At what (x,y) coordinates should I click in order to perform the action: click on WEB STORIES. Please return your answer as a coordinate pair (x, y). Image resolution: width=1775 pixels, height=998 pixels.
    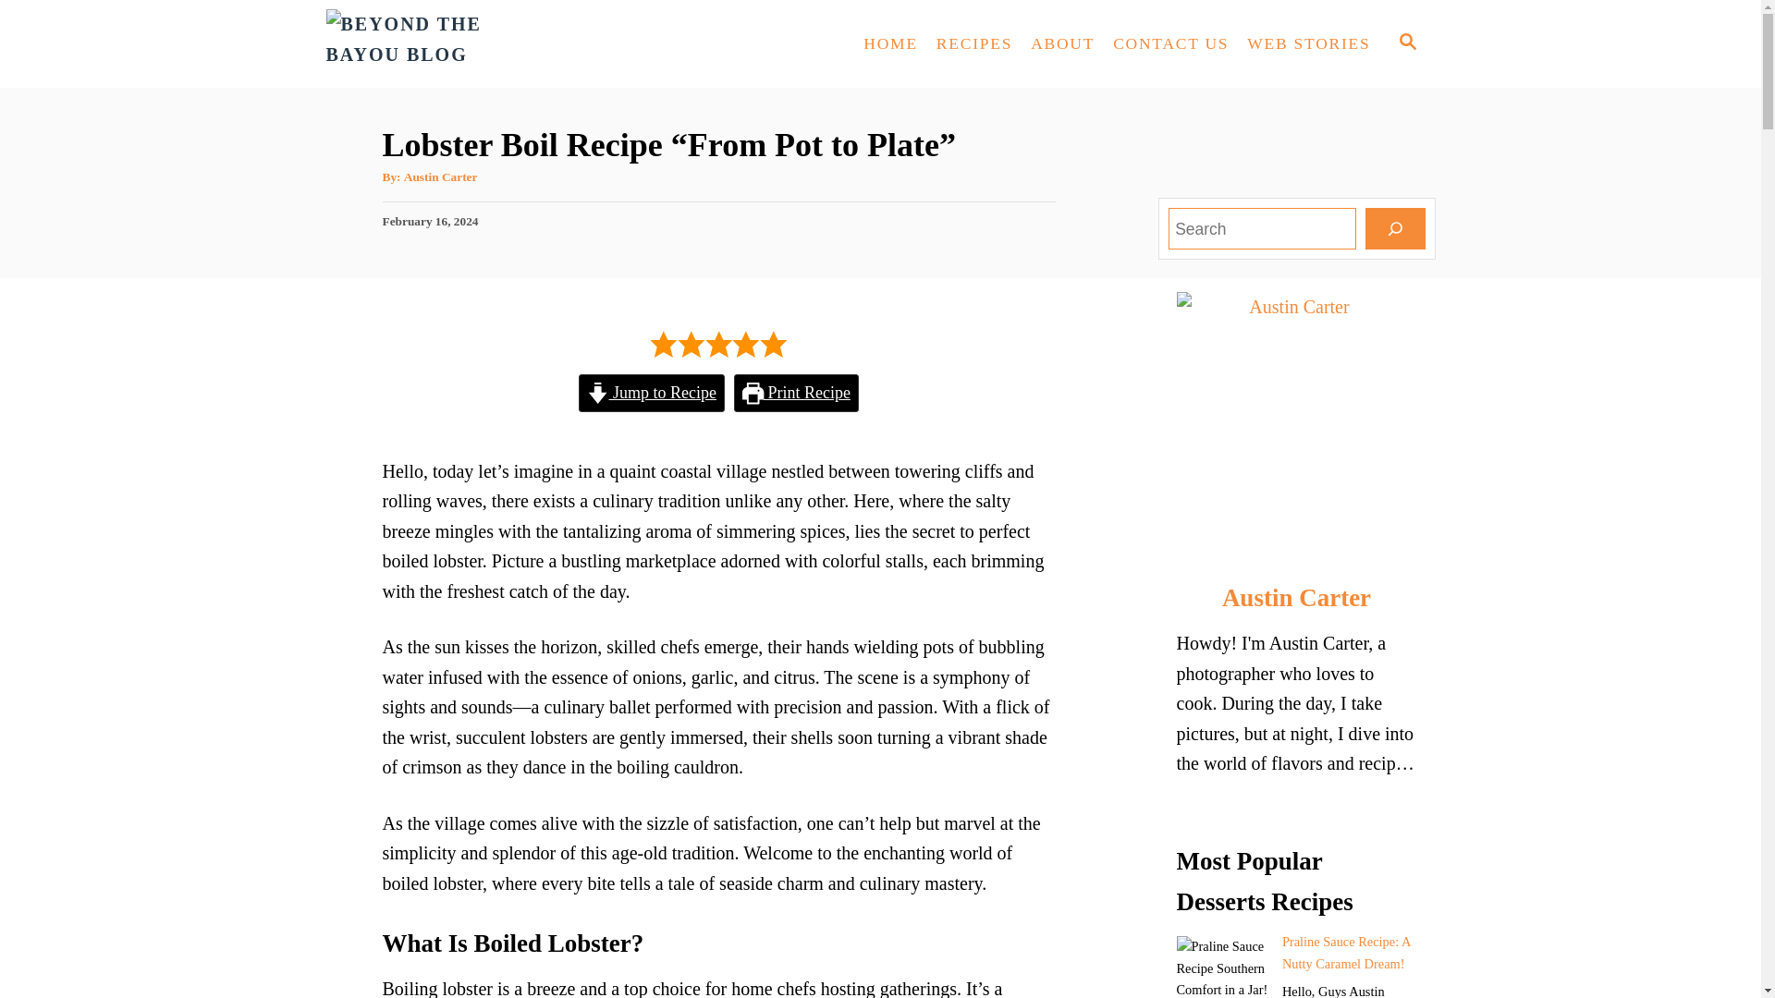
    Looking at the image, I should click on (1307, 44).